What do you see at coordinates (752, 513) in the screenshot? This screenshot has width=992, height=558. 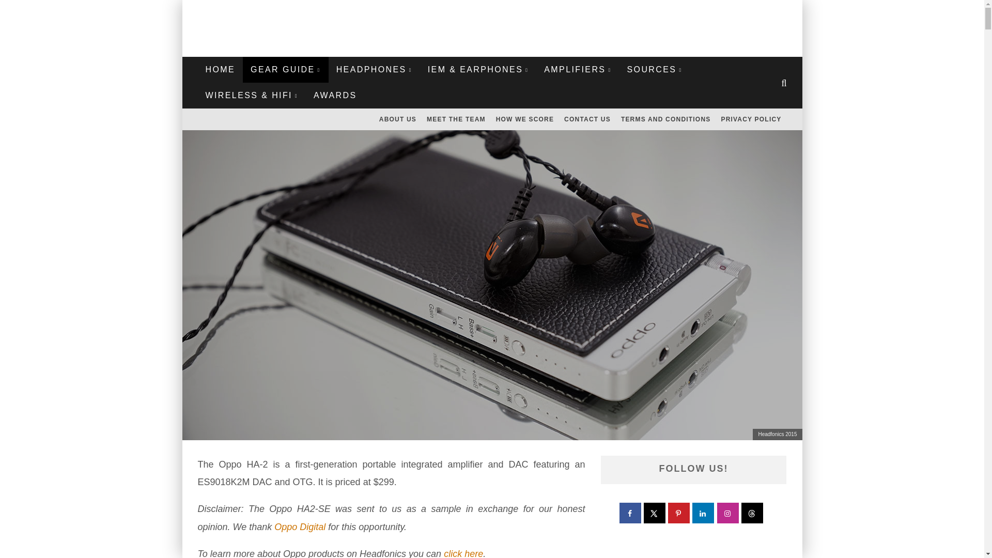 I see `Follow on Threads` at bounding box center [752, 513].